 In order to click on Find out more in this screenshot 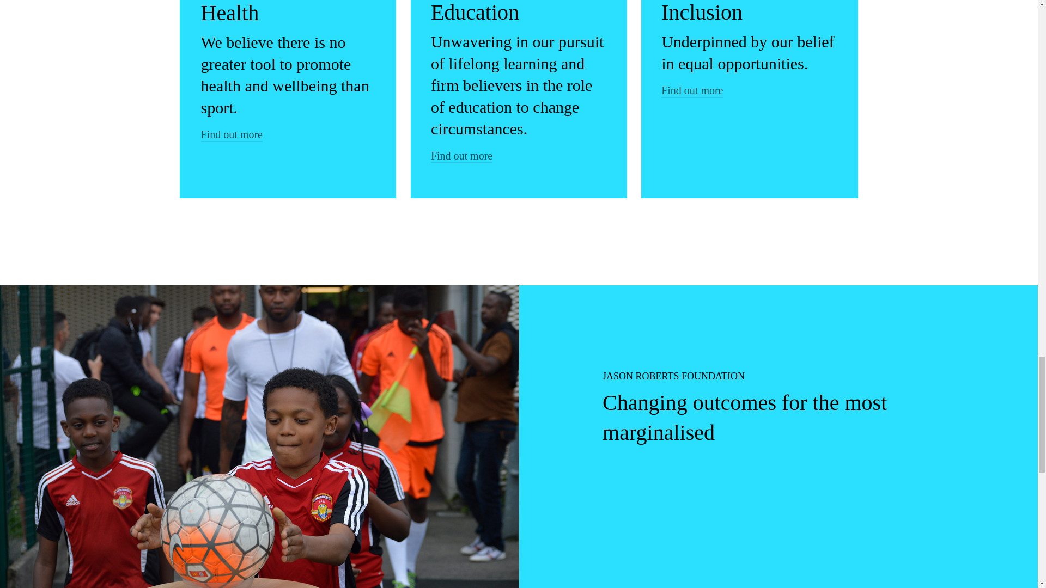, I will do `click(462, 156)`.